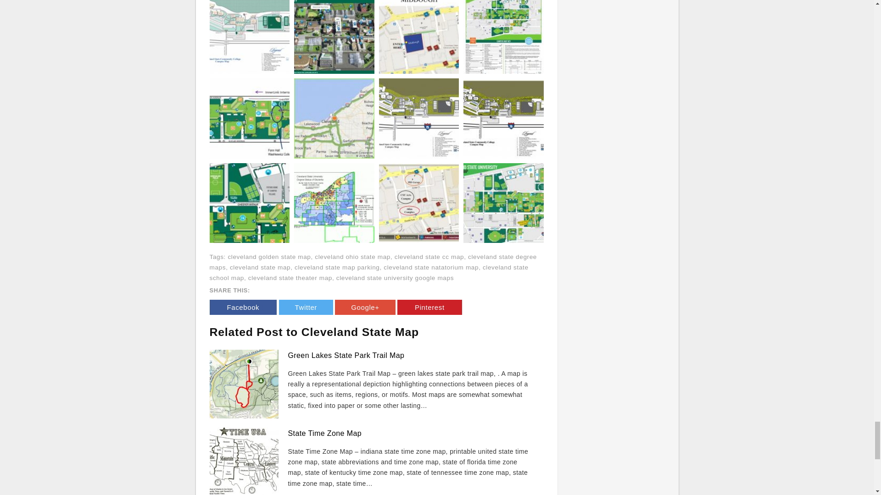 The width and height of the screenshot is (881, 495). Describe the element at coordinates (429, 257) in the screenshot. I see `cleveland state cc map` at that location.